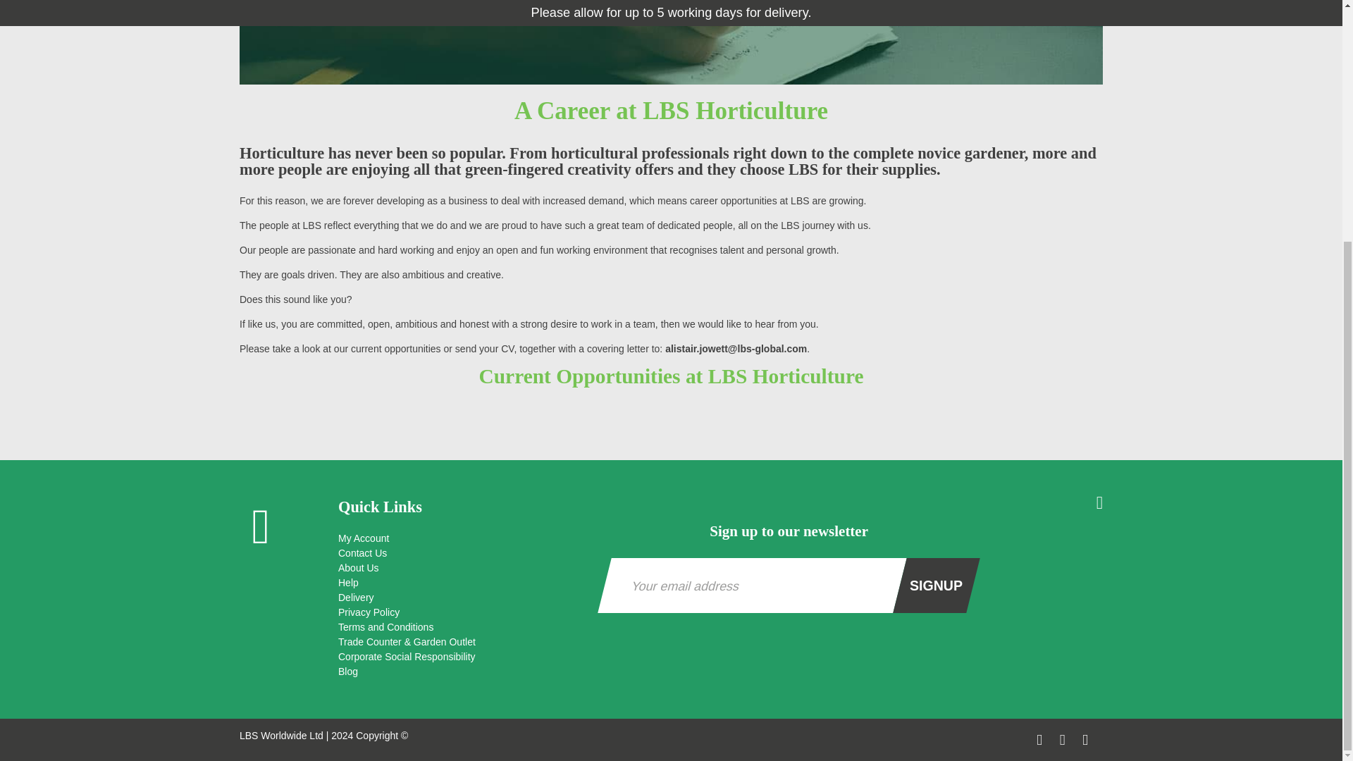  What do you see at coordinates (936, 585) in the screenshot?
I see `Sign Up` at bounding box center [936, 585].